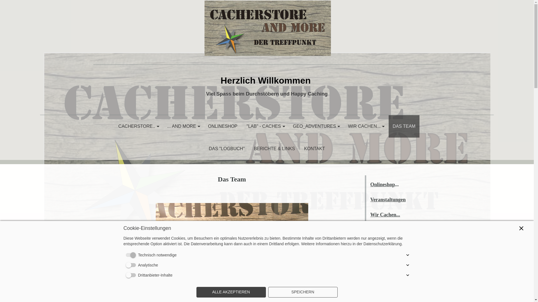  What do you see at coordinates (274, 149) in the screenshot?
I see `BERICHTE & LINKS` at bounding box center [274, 149].